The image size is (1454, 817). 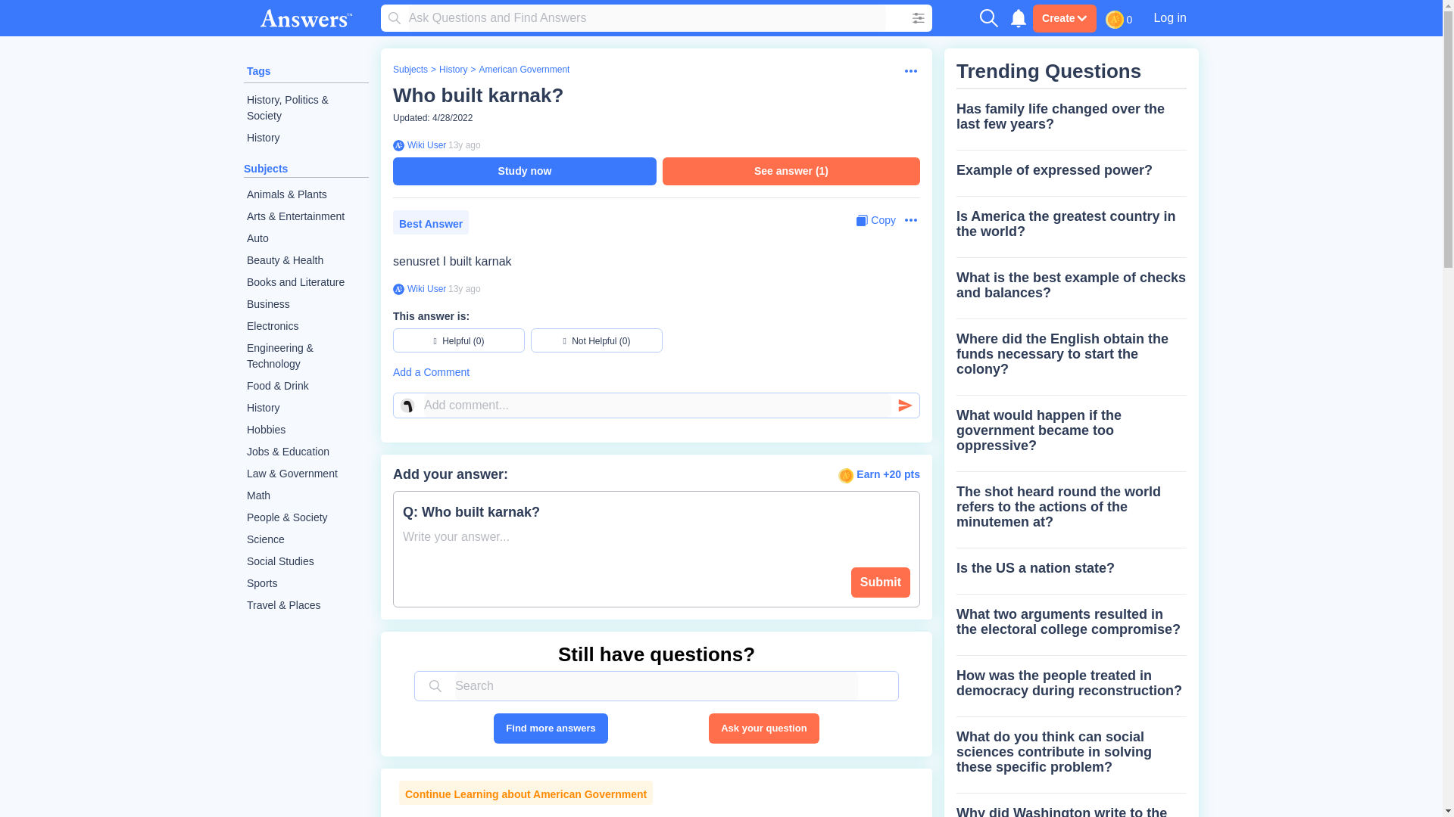 I want to click on Ask your question, so click(x=763, y=728).